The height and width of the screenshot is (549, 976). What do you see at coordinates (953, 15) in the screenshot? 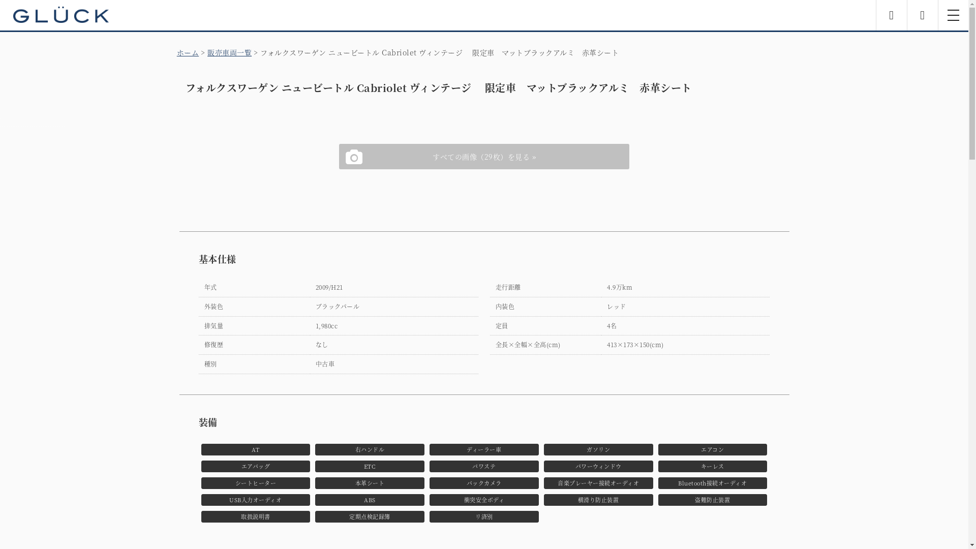
I see `toggle navigation` at bounding box center [953, 15].